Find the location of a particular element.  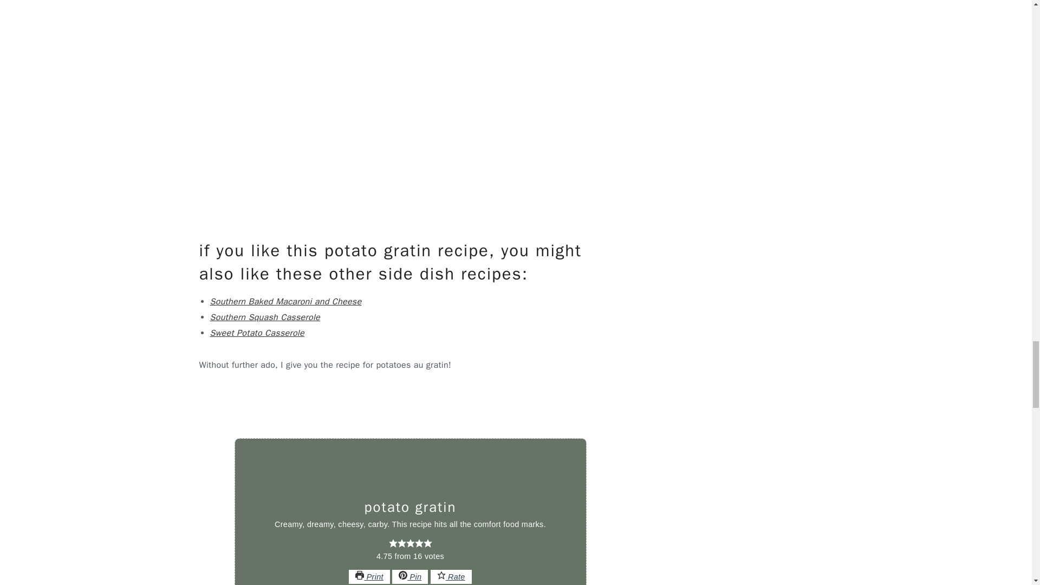

Southern Squash Casserole is located at coordinates (265, 317).